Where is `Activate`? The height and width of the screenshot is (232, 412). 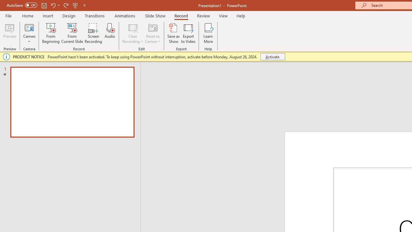
Activate is located at coordinates (272, 57).